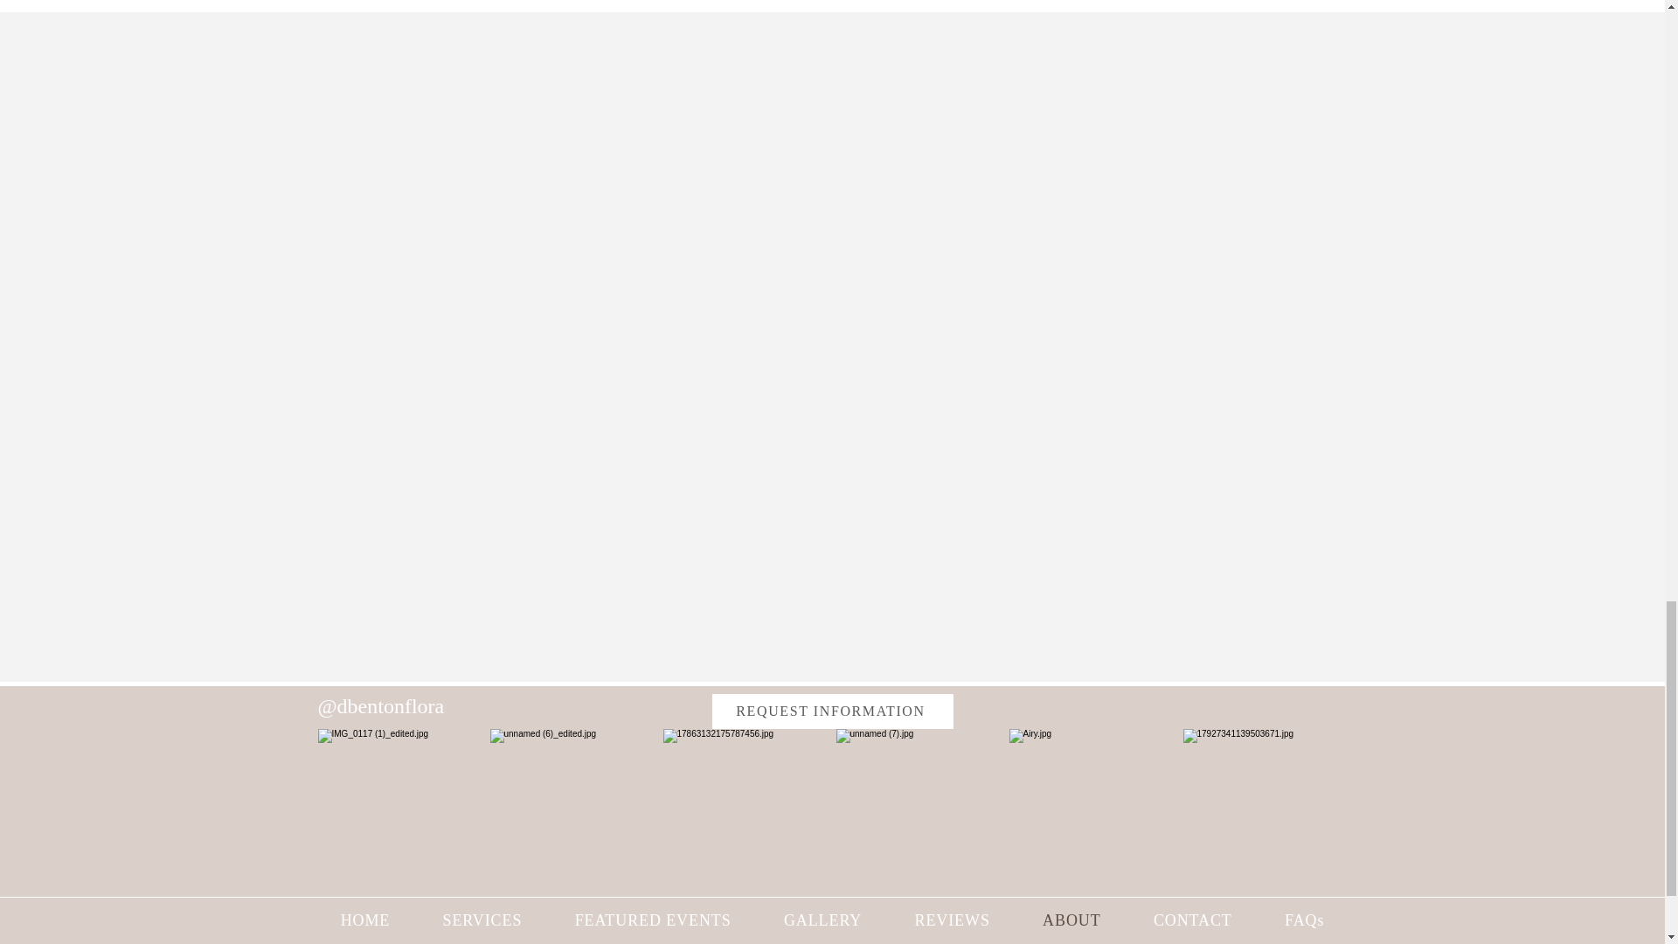 This screenshot has height=944, width=1678. Describe the element at coordinates (365, 920) in the screenshot. I see `HOME` at that location.